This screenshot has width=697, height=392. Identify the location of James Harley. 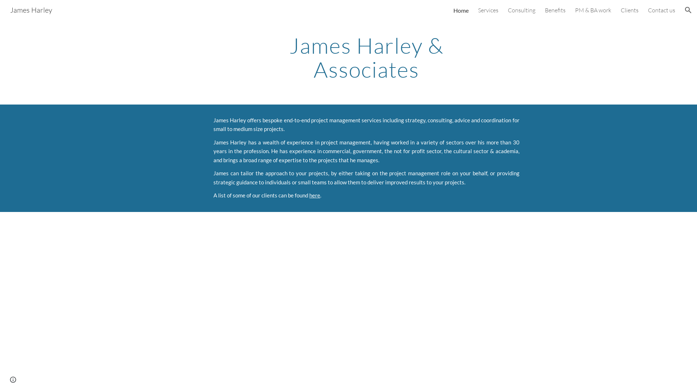
(31, 9).